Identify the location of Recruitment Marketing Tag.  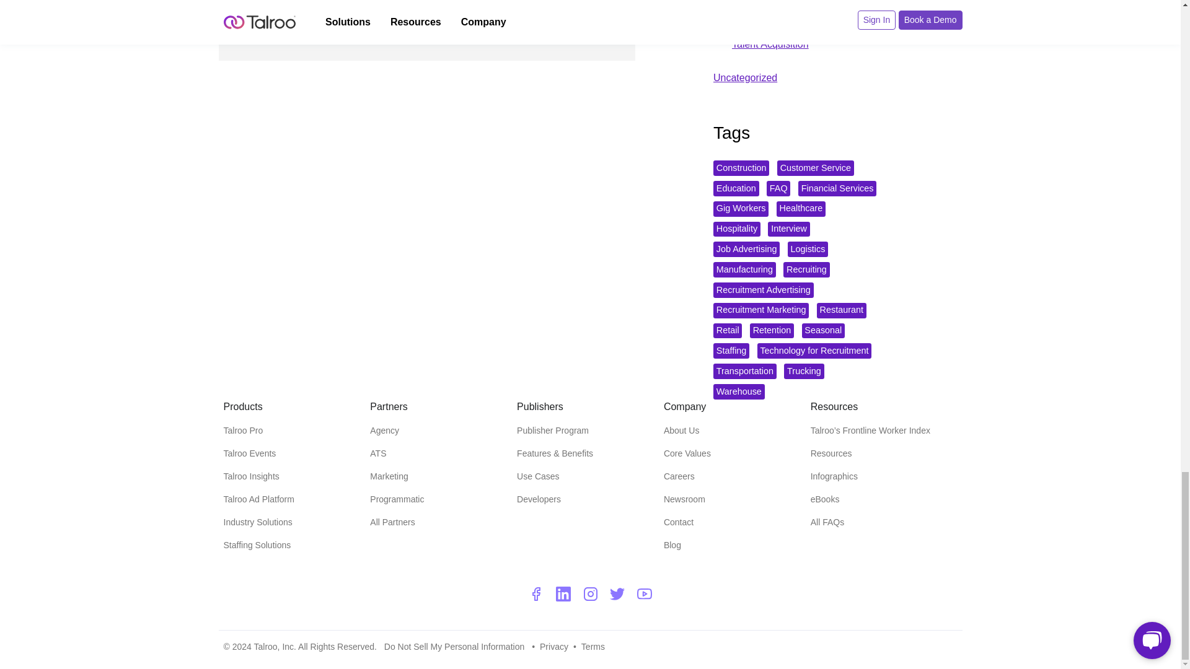
(761, 311).